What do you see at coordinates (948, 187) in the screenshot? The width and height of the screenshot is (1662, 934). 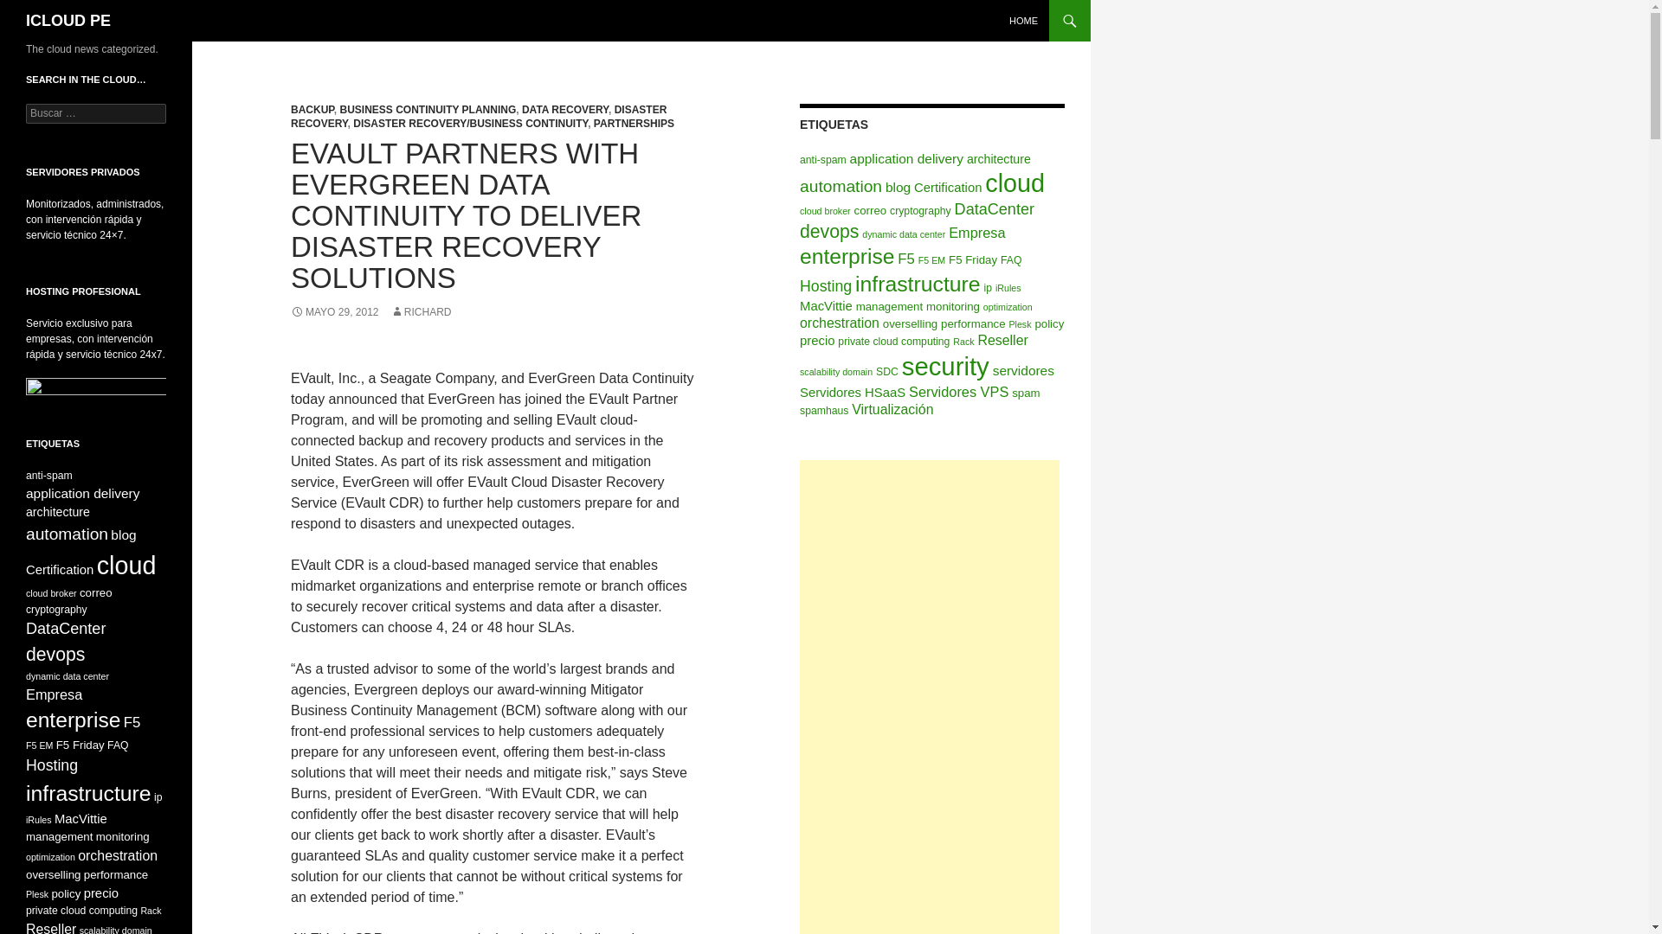 I see `Certification` at bounding box center [948, 187].